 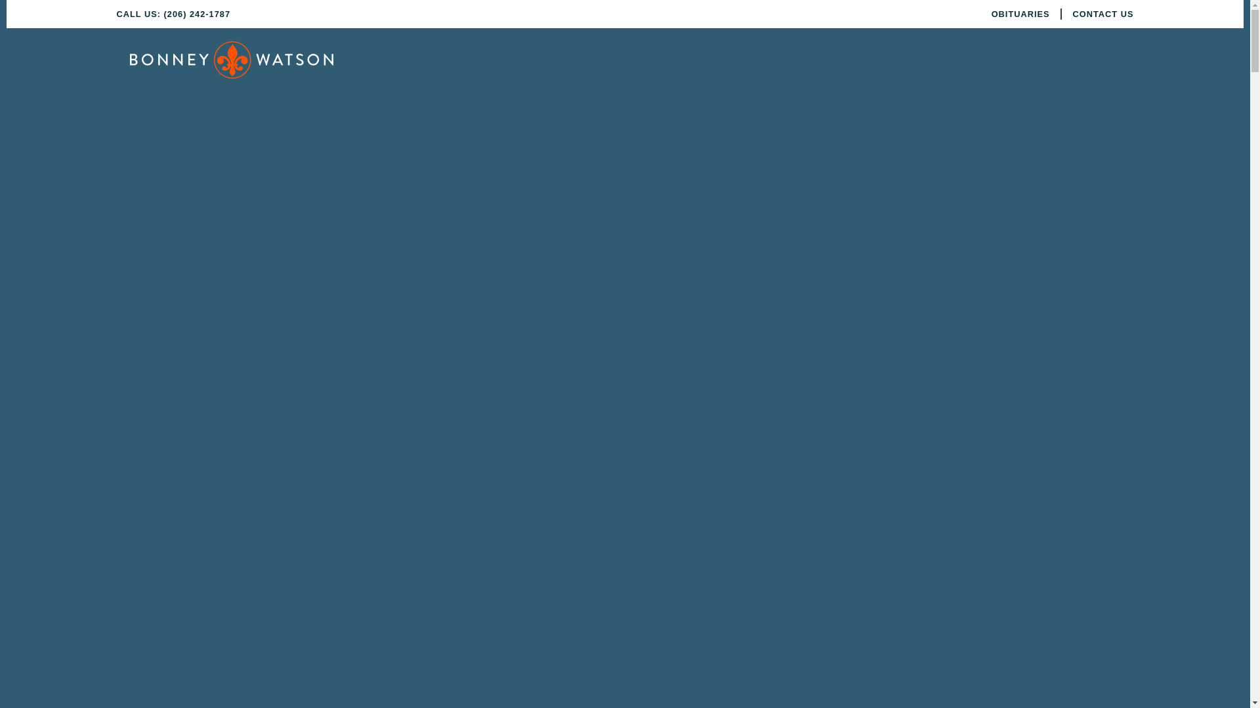 I want to click on OBITUARIES, so click(x=1020, y=14).